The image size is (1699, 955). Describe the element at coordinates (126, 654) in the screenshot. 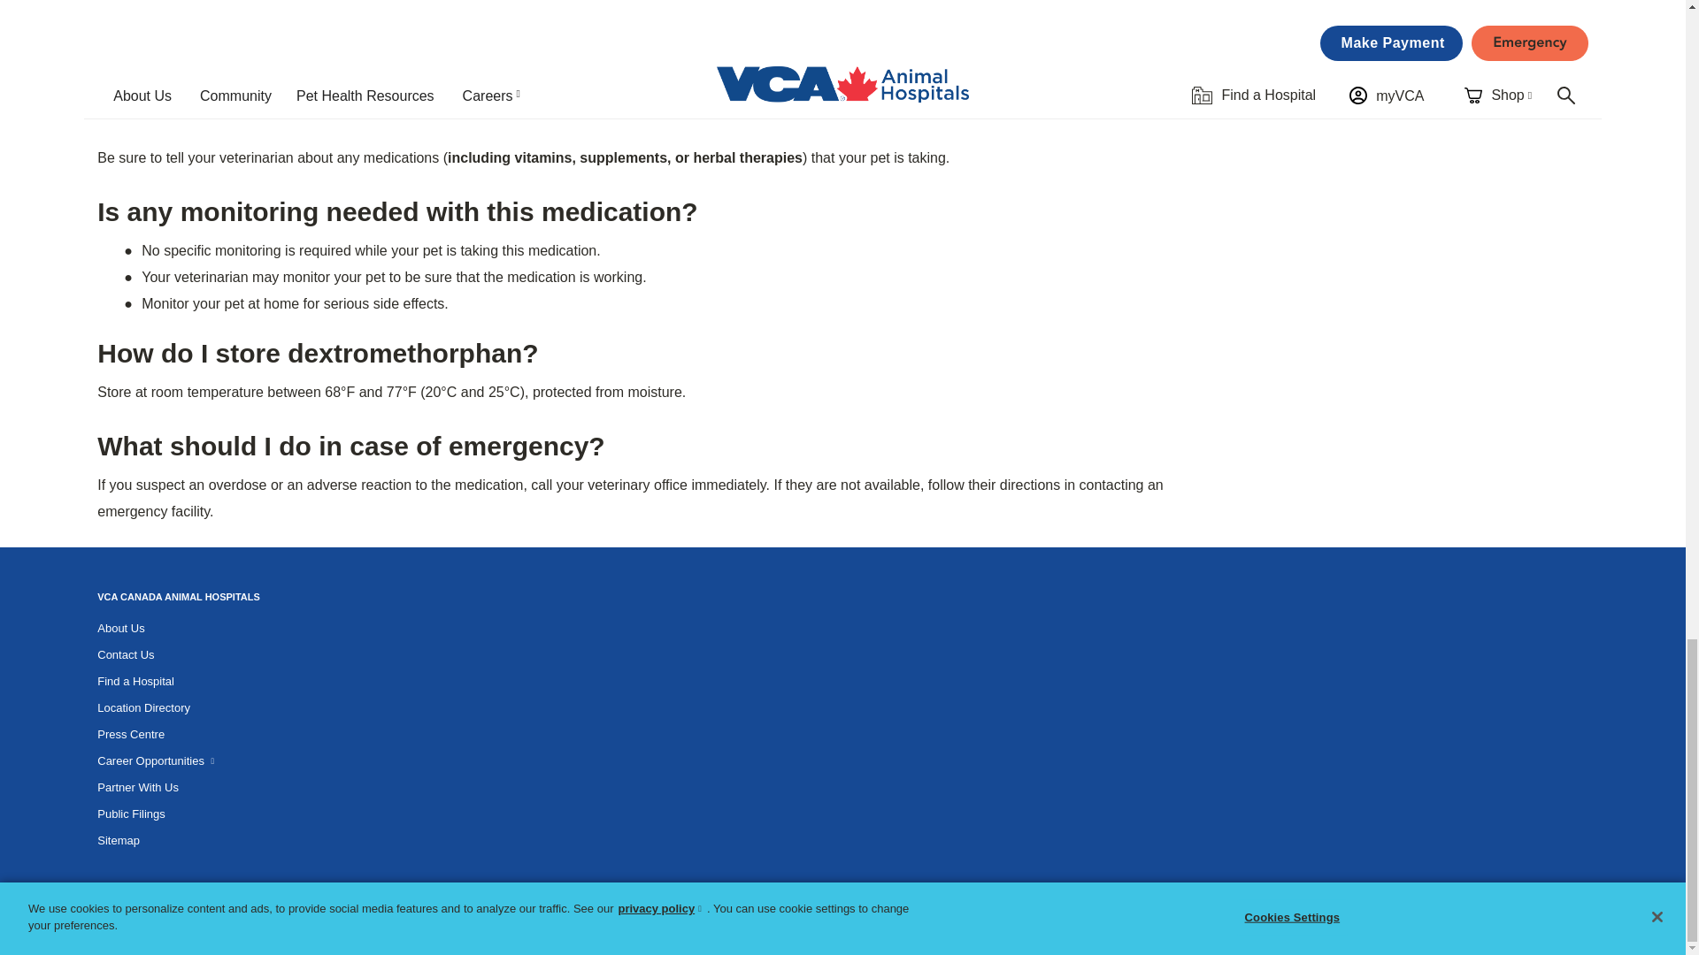

I see `Contact Us` at that location.